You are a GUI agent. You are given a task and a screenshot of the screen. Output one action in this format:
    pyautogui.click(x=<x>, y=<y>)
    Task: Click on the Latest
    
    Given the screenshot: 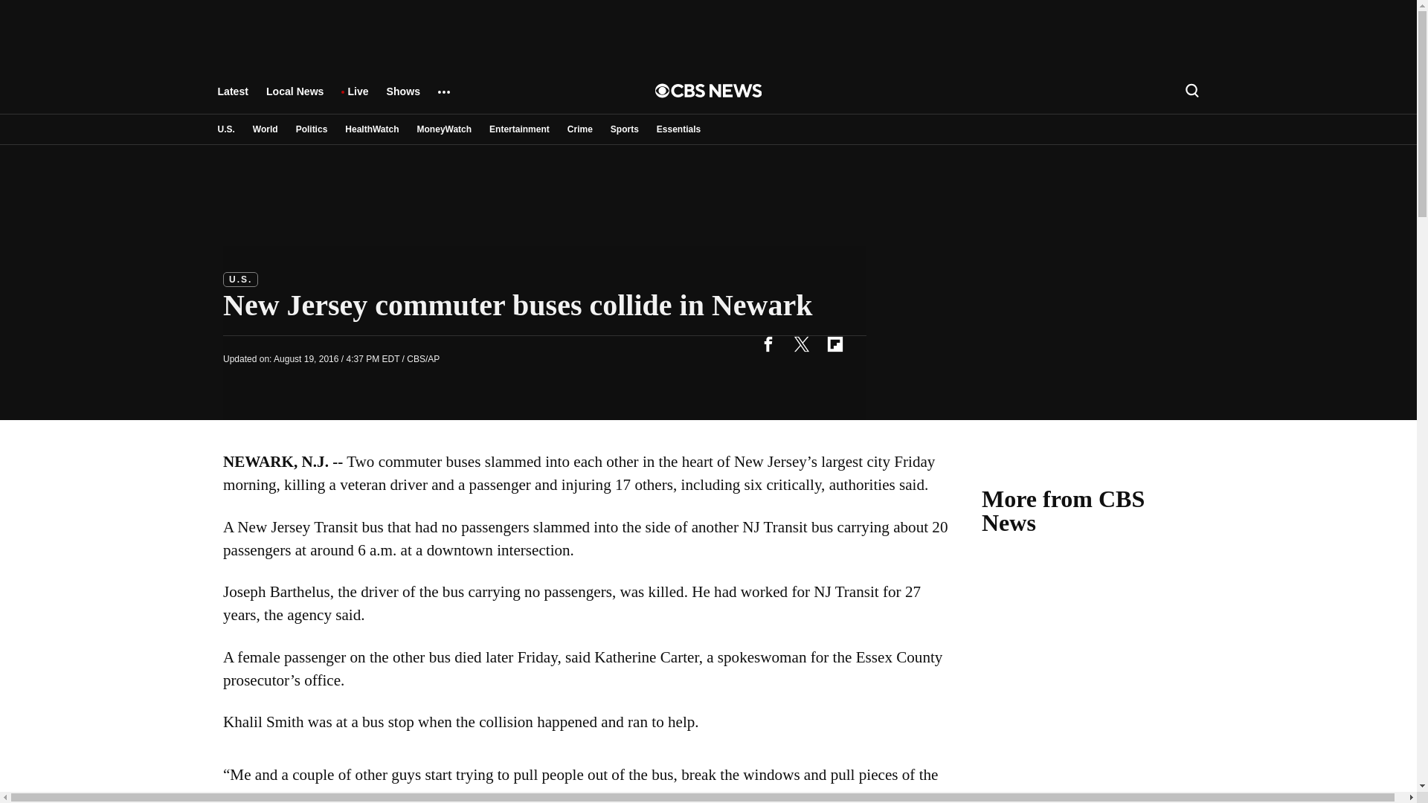 What is the action you would take?
    pyautogui.click(x=232, y=98)
    